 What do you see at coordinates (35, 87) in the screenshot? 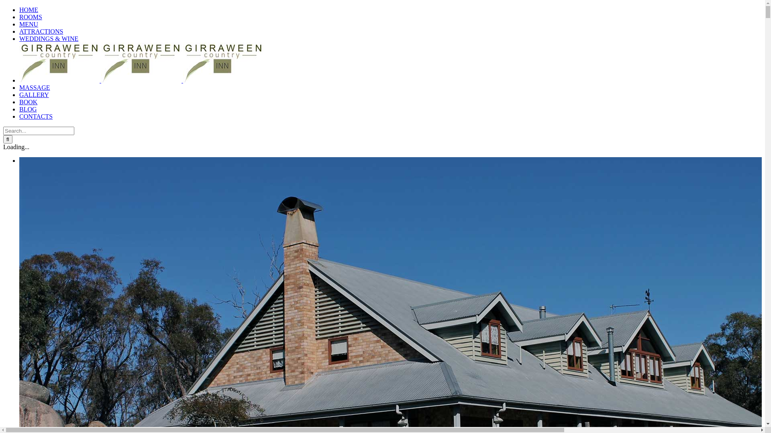
I see `MASSAGE` at bounding box center [35, 87].